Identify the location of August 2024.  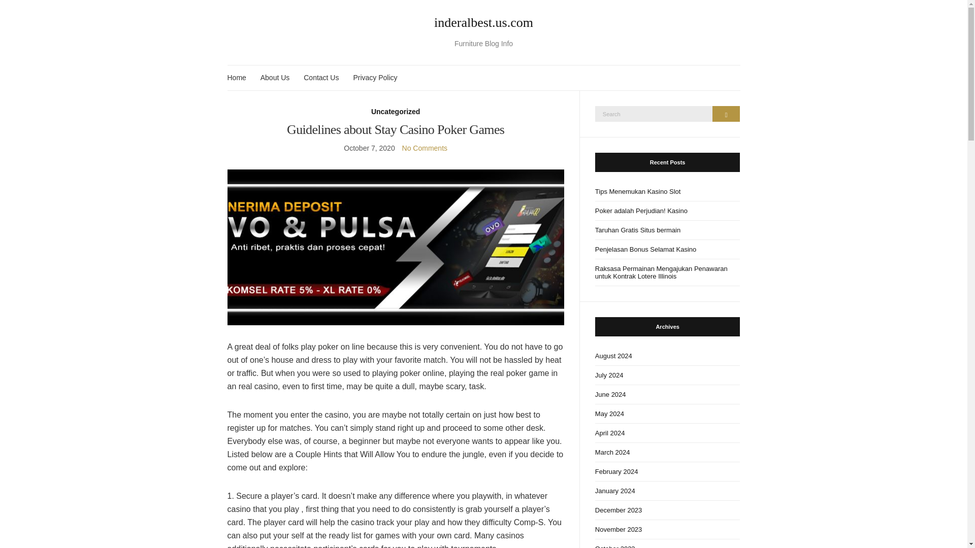
(667, 355).